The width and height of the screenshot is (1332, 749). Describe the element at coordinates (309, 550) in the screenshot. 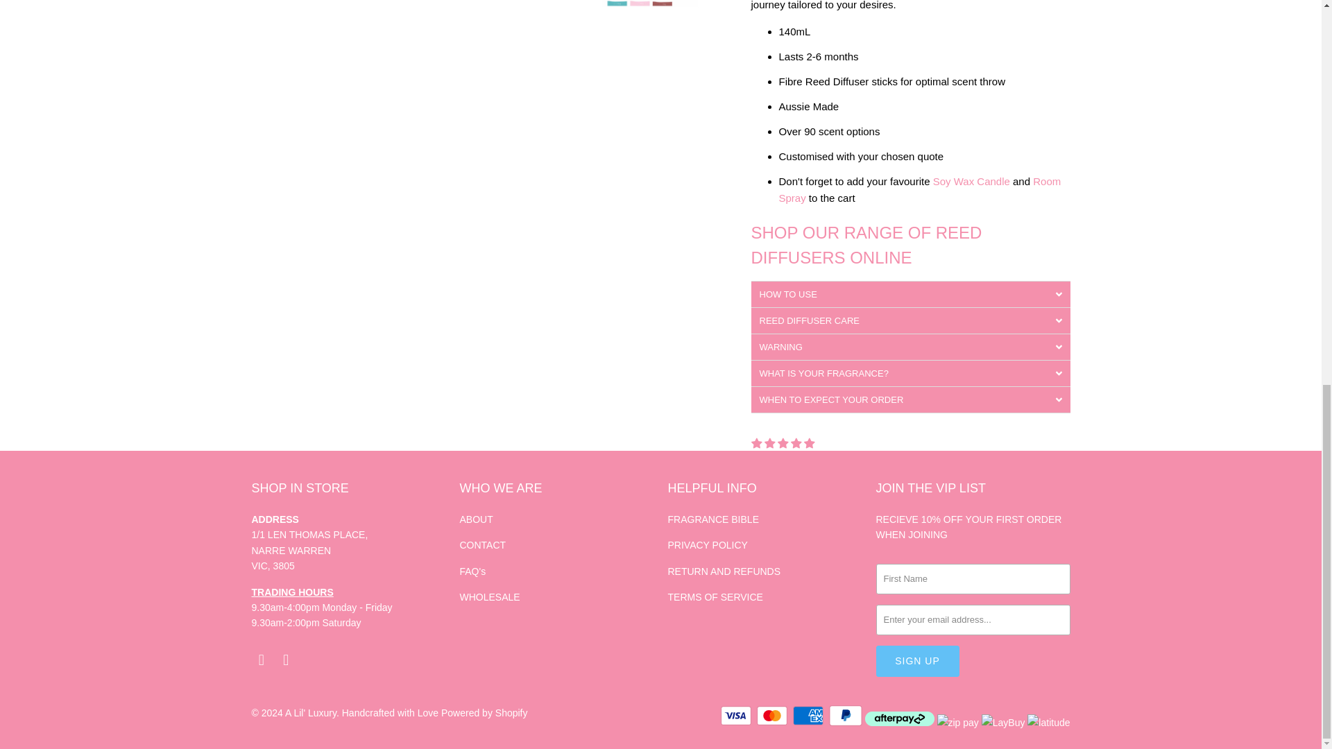

I see `A Lil Luxury Bath and Shower Product Store` at that location.